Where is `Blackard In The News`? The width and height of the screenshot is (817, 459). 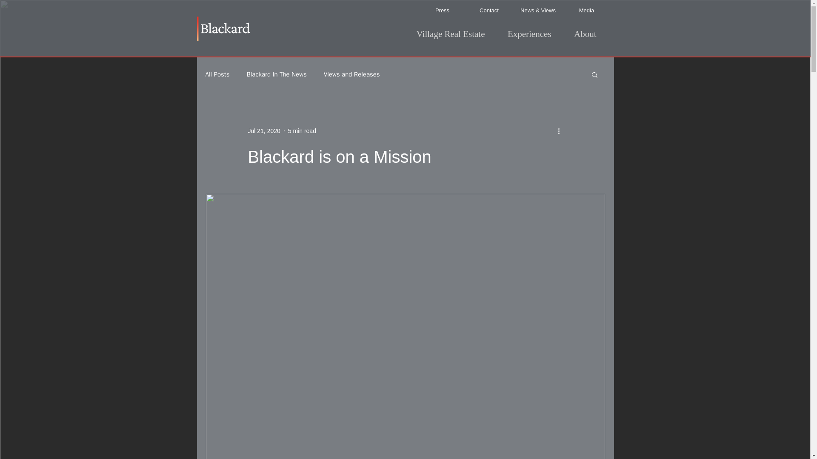 Blackard In The News is located at coordinates (277, 74).